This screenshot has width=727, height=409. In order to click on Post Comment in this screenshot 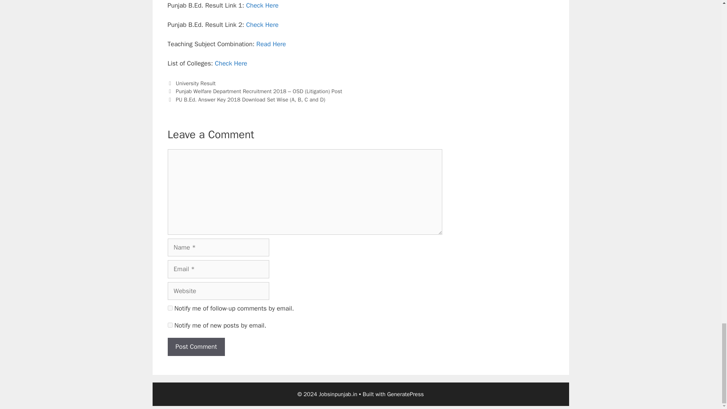, I will do `click(196, 347)`.